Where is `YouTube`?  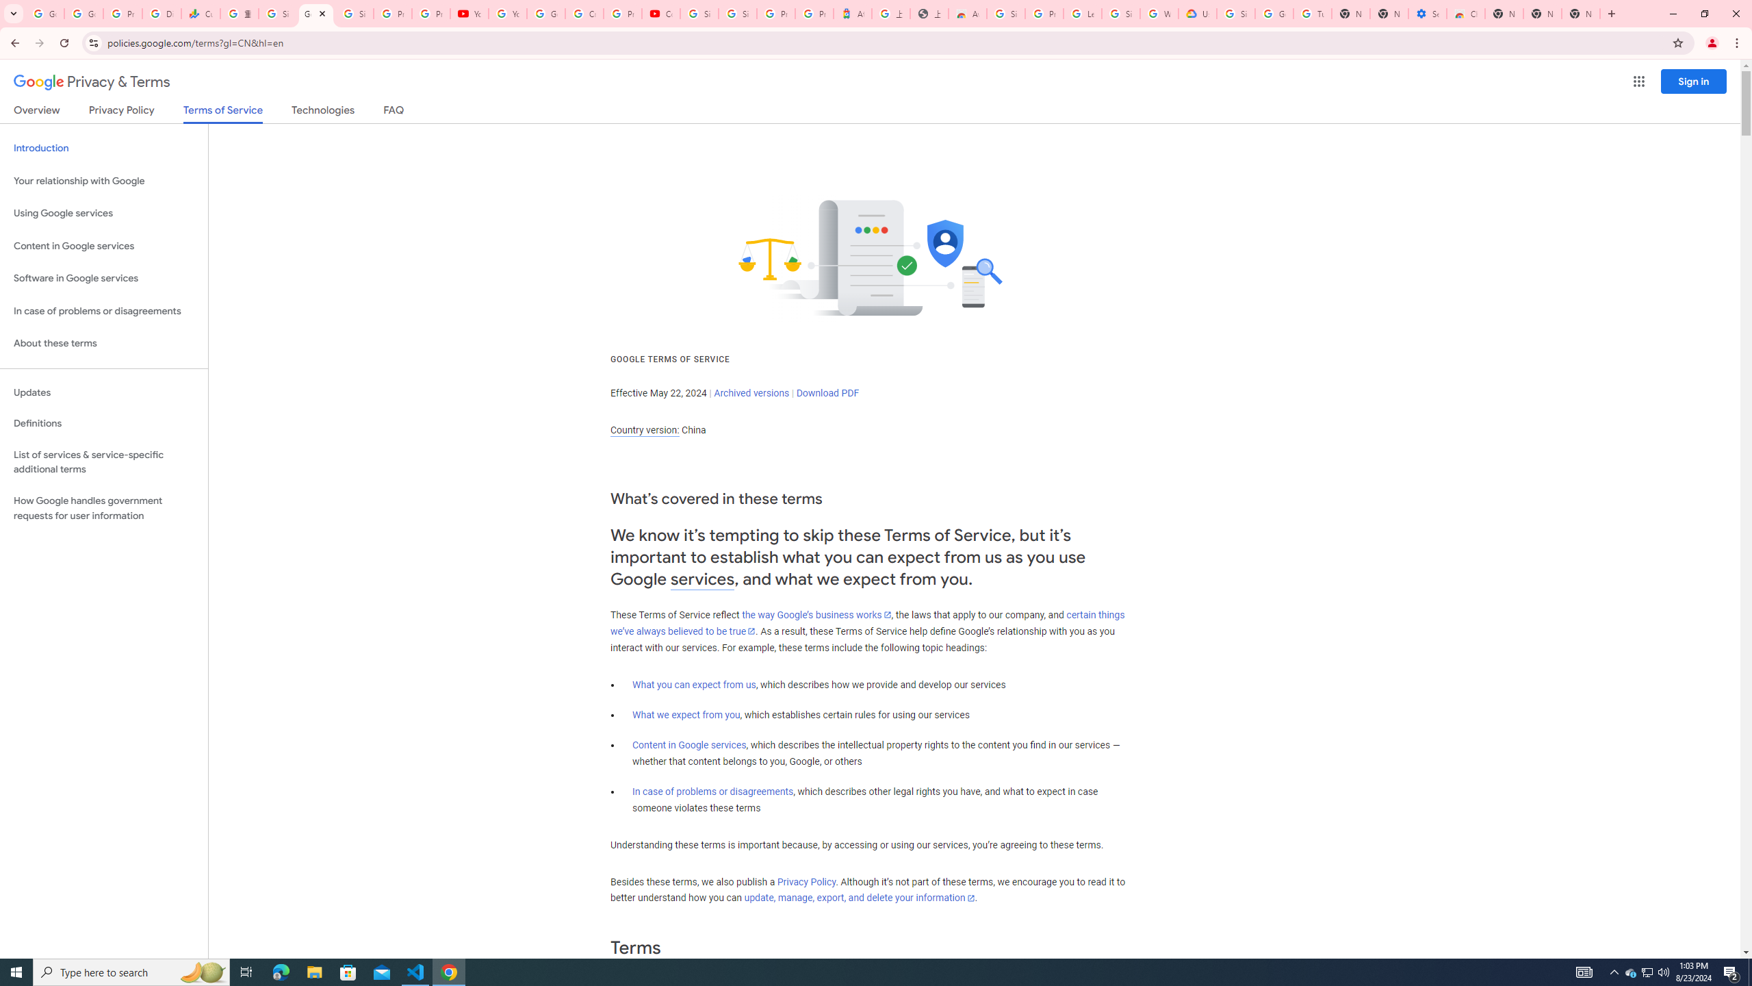
YouTube is located at coordinates (469, 14).